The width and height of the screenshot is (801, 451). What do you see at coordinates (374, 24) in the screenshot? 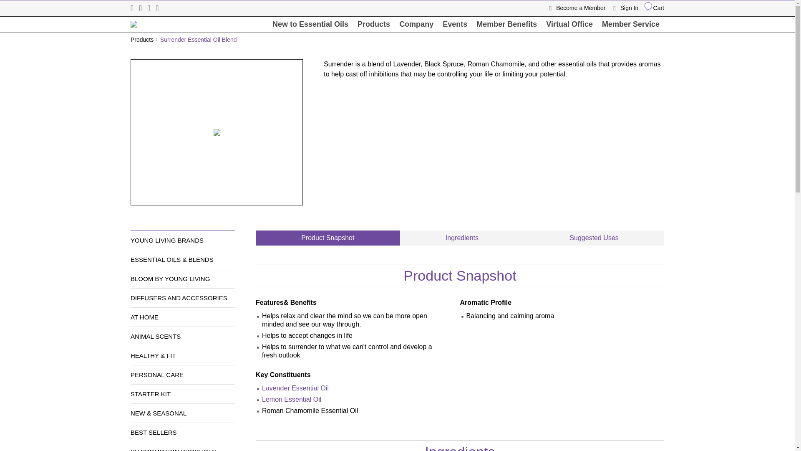
I see `Products` at bounding box center [374, 24].